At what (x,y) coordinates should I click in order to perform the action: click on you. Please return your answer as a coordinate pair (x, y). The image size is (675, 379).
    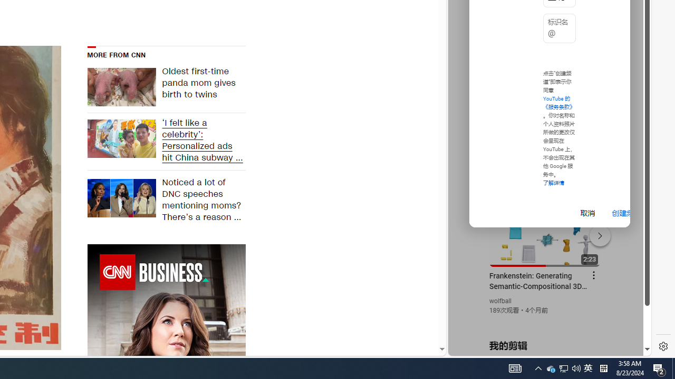
    Looking at the image, I should click on (545, 321).